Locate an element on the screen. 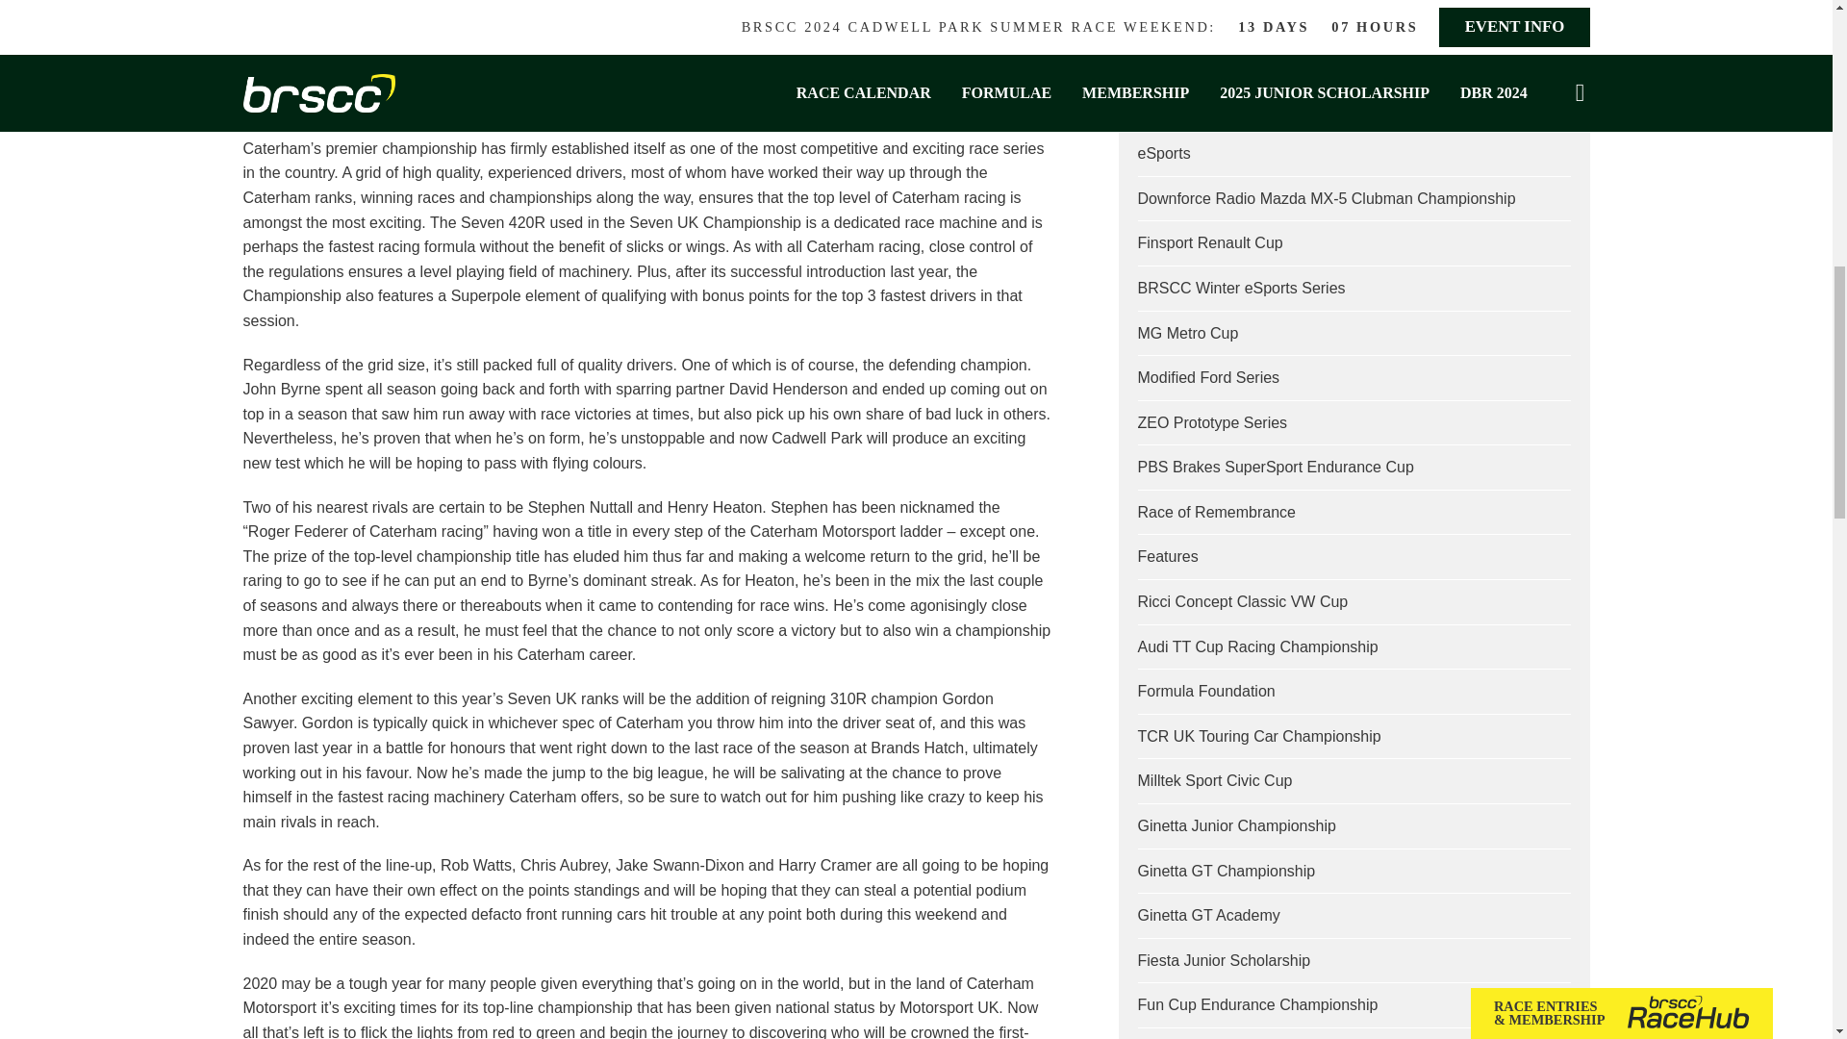 The height and width of the screenshot is (1039, 1847). Latest News is located at coordinates (1179, 18).